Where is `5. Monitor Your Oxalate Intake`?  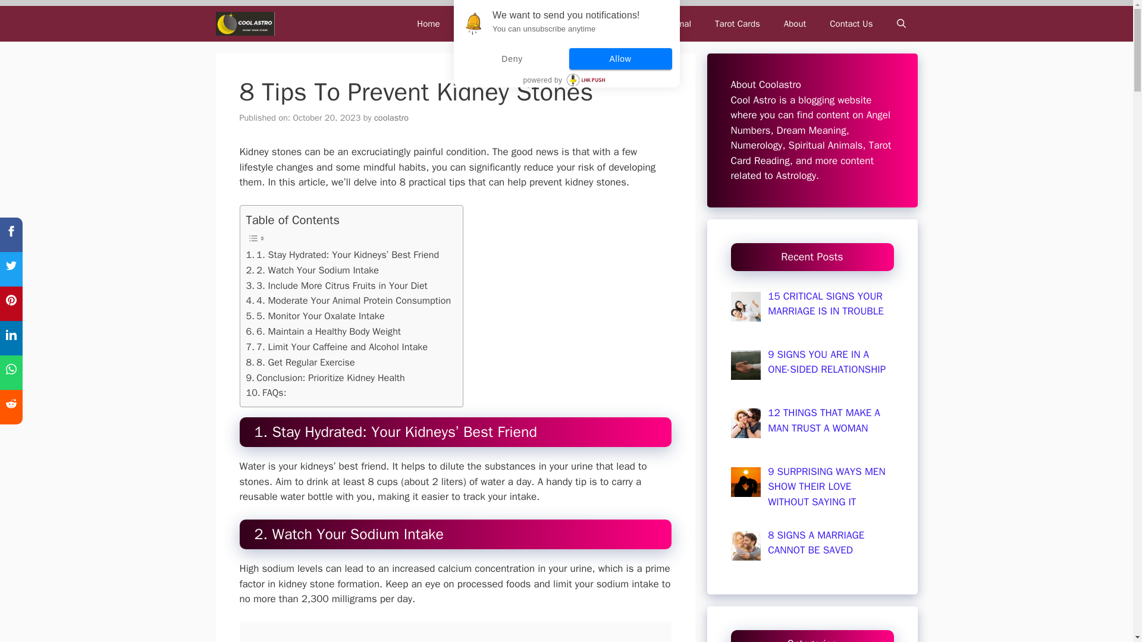 5. Monitor Your Oxalate Intake is located at coordinates (315, 316).